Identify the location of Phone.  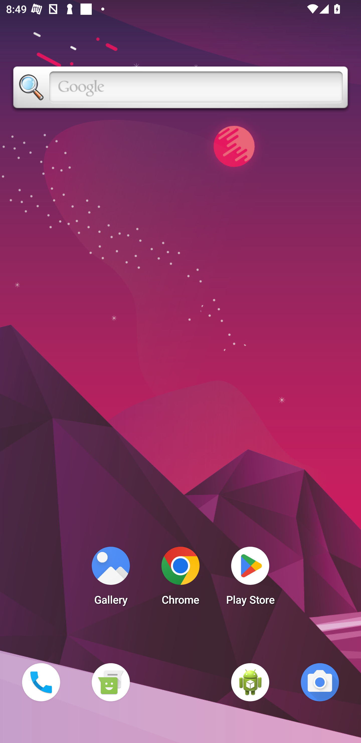
(41, 682).